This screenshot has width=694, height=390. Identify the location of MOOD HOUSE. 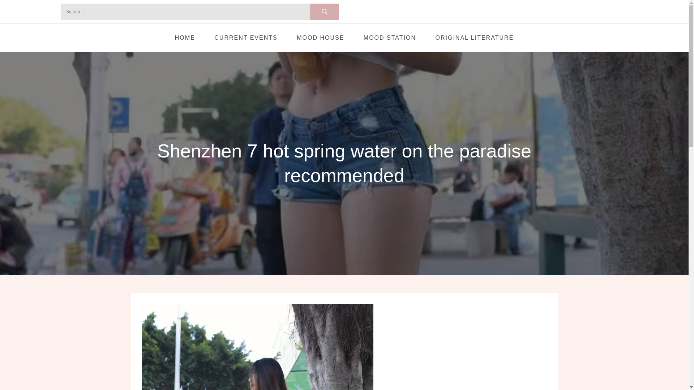
(320, 38).